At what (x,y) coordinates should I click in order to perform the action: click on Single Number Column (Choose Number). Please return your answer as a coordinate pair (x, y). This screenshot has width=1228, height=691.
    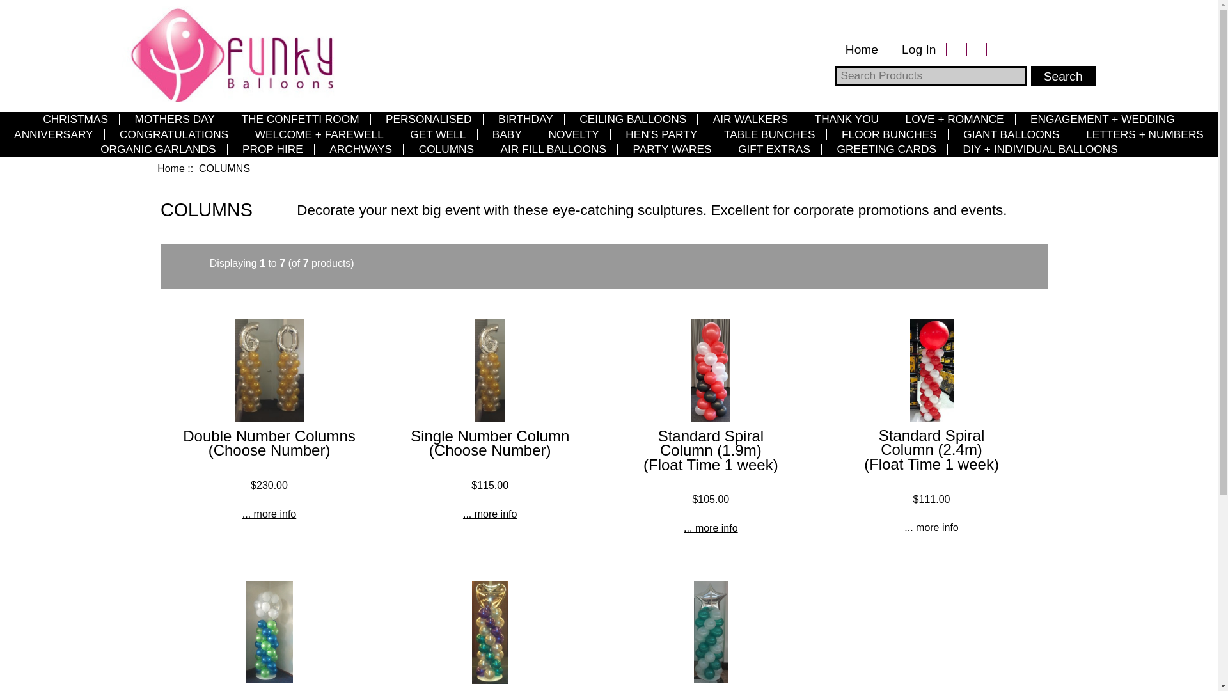
    Looking at the image, I should click on (490, 443).